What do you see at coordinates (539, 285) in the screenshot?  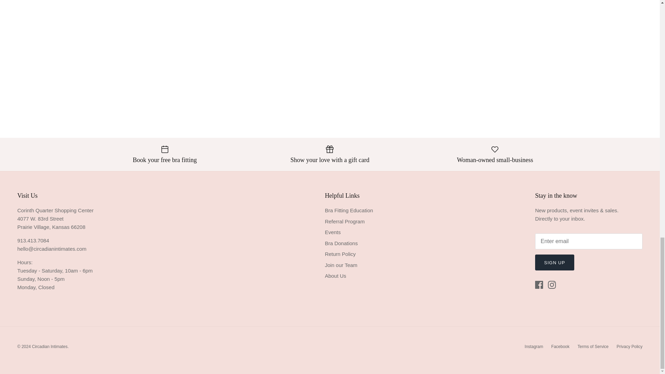 I see `Facebook` at bounding box center [539, 285].